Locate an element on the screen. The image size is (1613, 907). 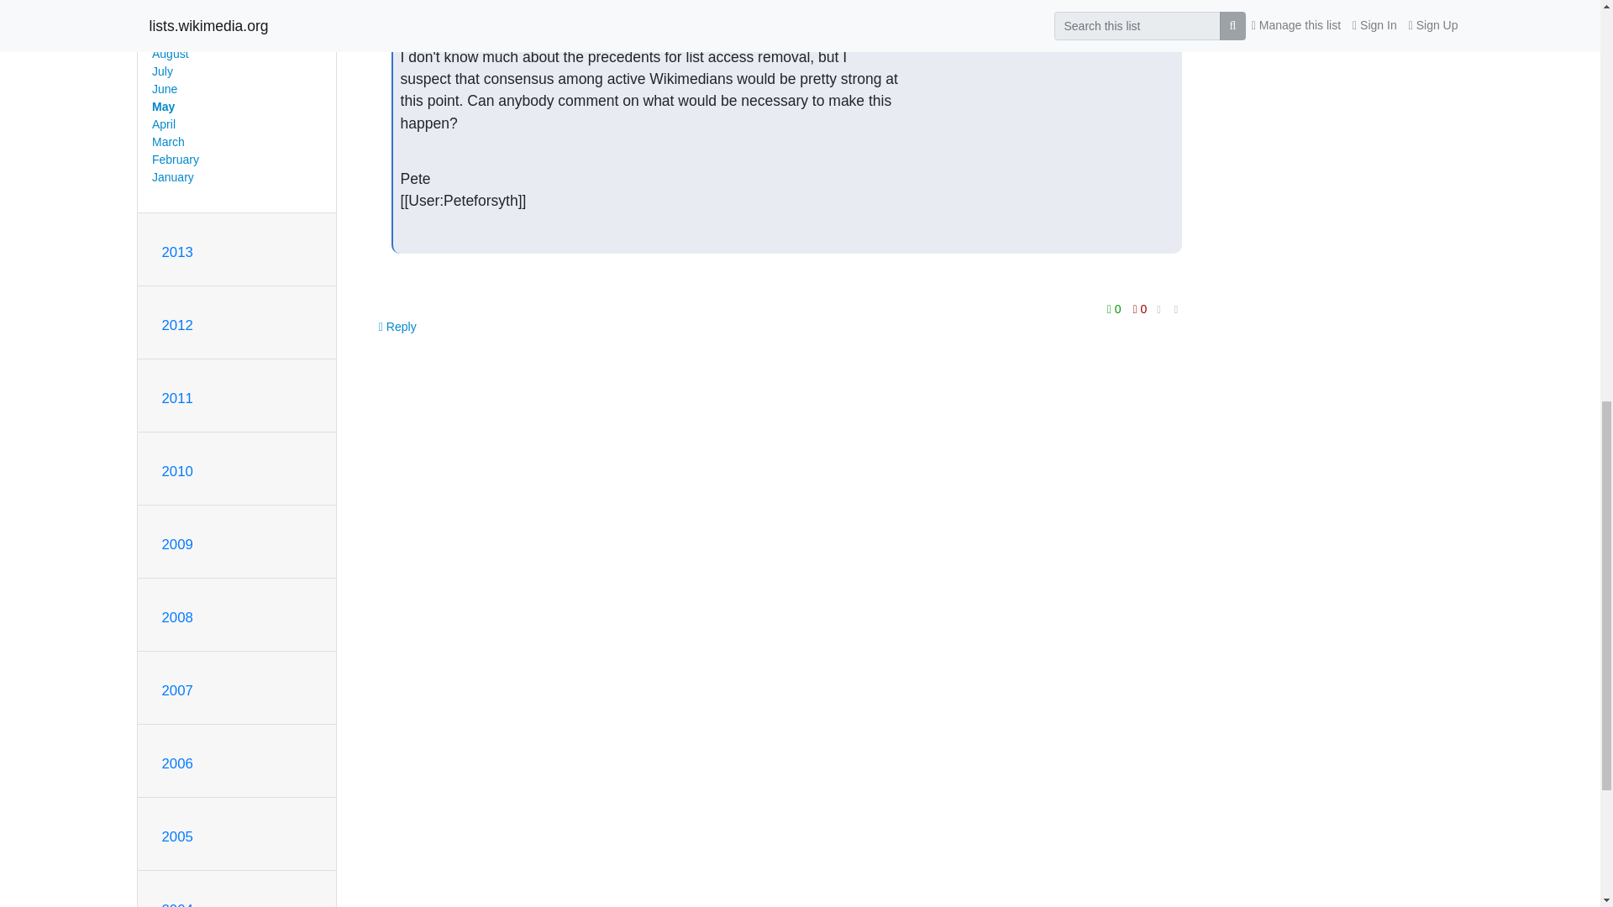
Sign in to reply online is located at coordinates (398, 327).